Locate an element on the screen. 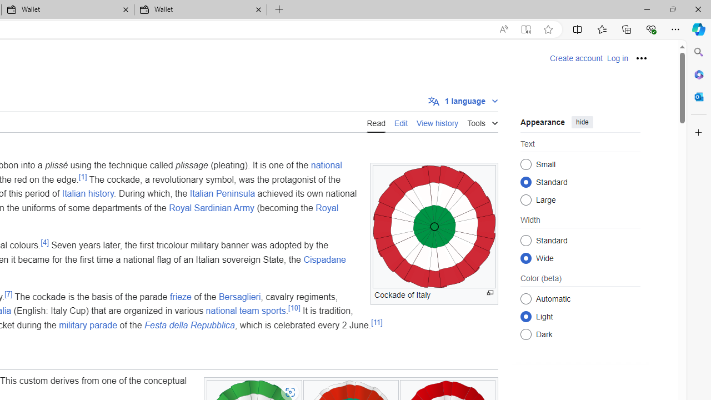 Image resolution: width=711 pixels, height=400 pixels. Royal Sardinian Army is located at coordinates (212, 208).